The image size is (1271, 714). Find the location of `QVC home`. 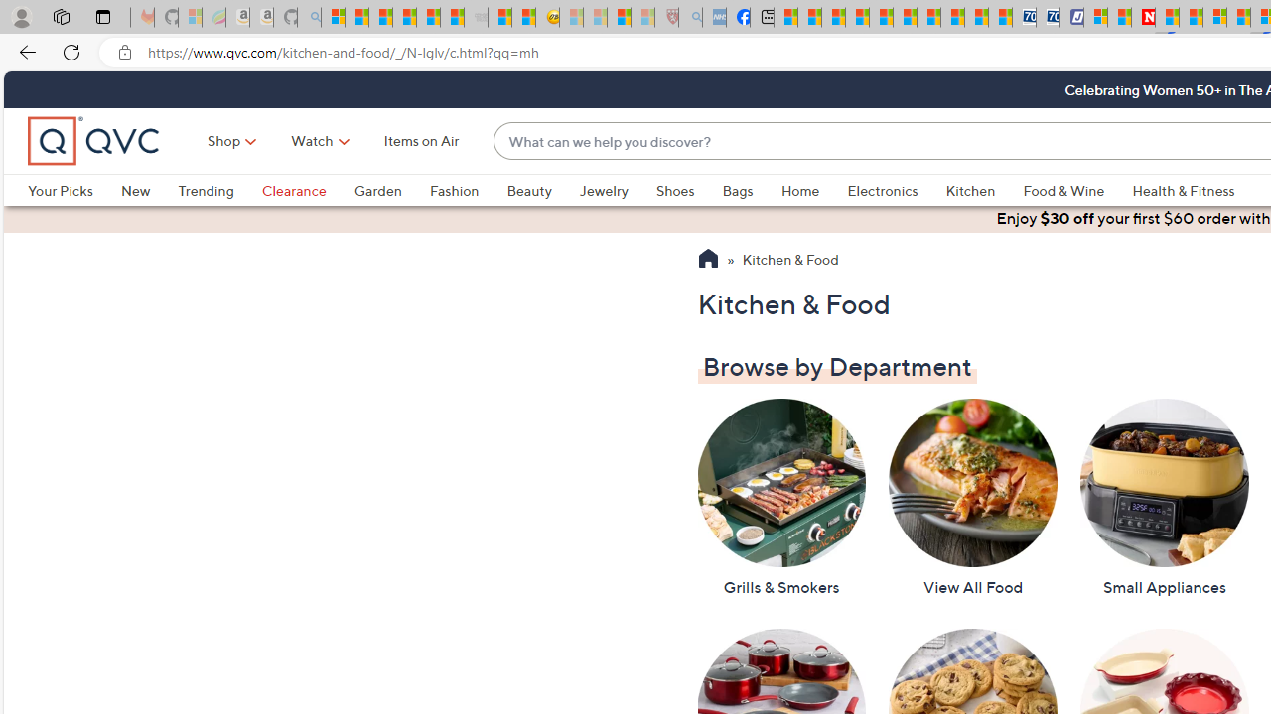

QVC home is located at coordinates (94, 141).